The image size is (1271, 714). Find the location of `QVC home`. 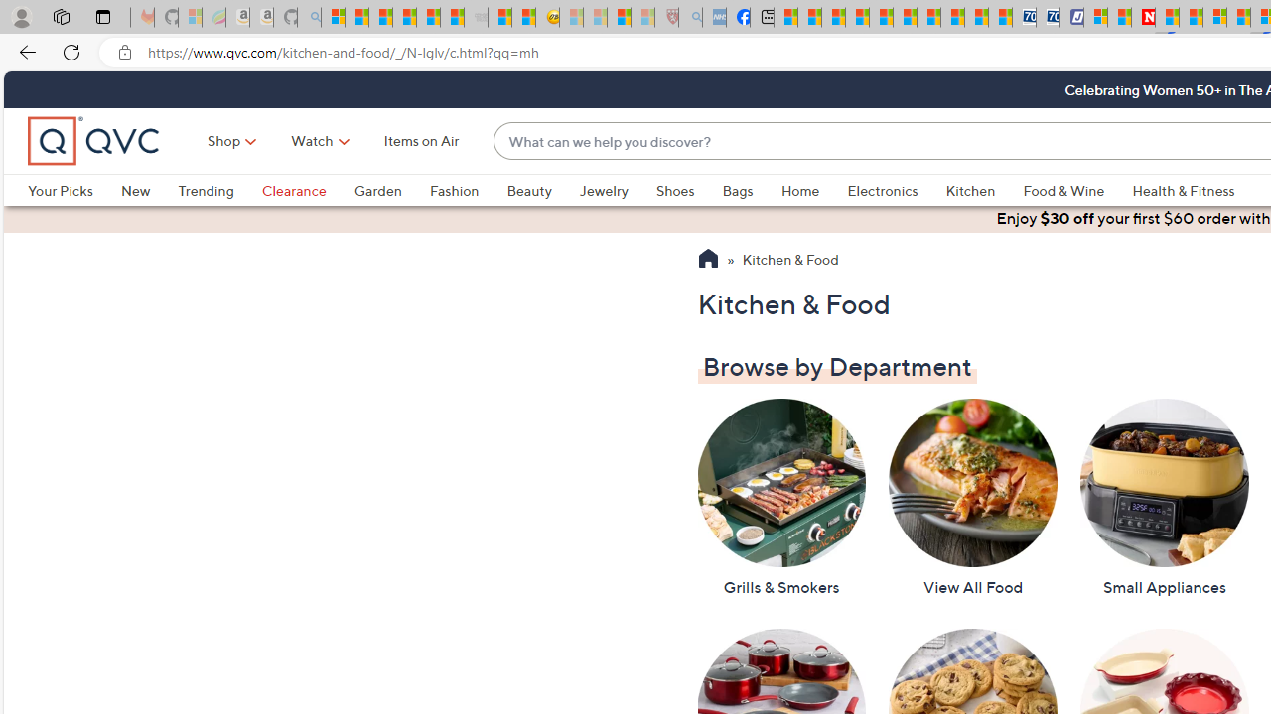

QVC home is located at coordinates (94, 141).